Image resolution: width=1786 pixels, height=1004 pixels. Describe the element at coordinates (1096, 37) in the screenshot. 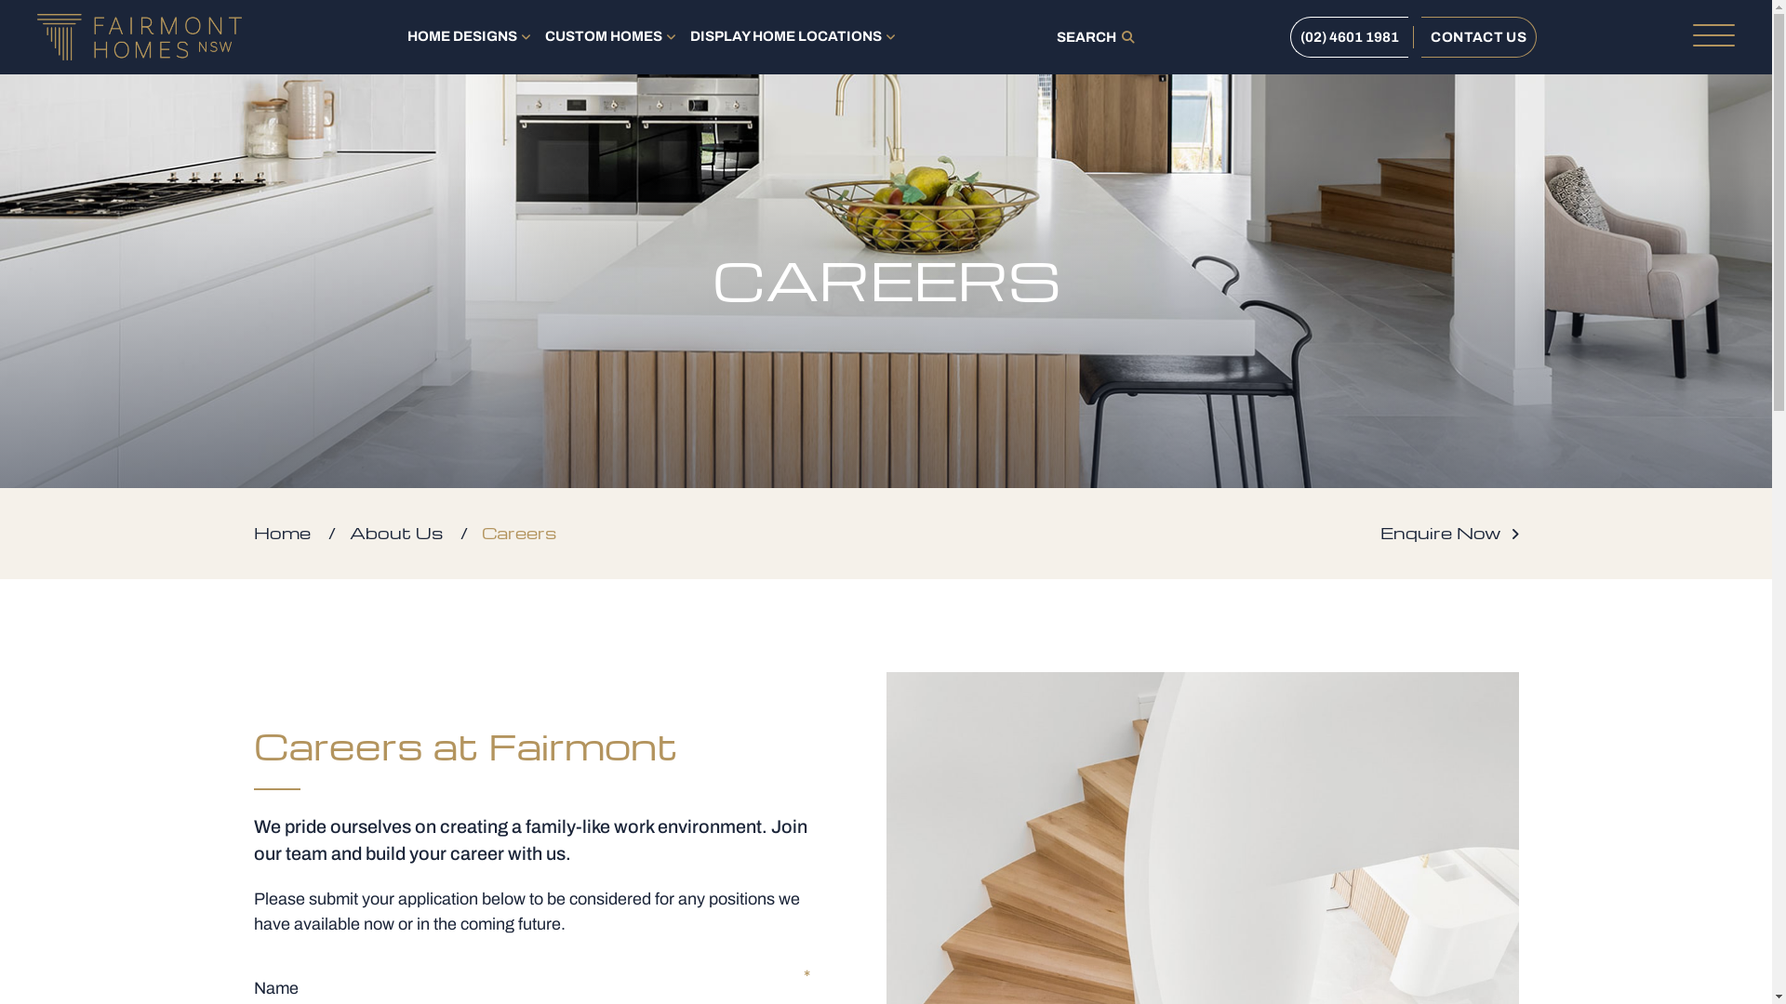

I see `SEARCH` at that location.